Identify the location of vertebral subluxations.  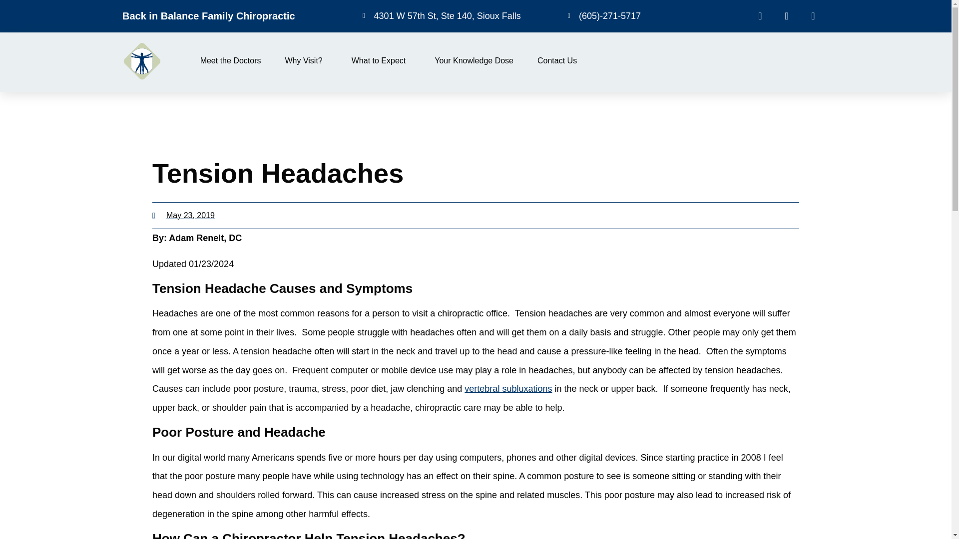
(508, 388).